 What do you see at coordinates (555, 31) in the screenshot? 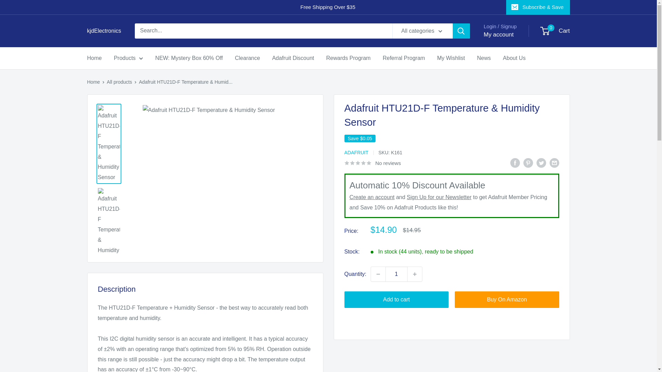
I see `kjdElectronics` at bounding box center [555, 31].